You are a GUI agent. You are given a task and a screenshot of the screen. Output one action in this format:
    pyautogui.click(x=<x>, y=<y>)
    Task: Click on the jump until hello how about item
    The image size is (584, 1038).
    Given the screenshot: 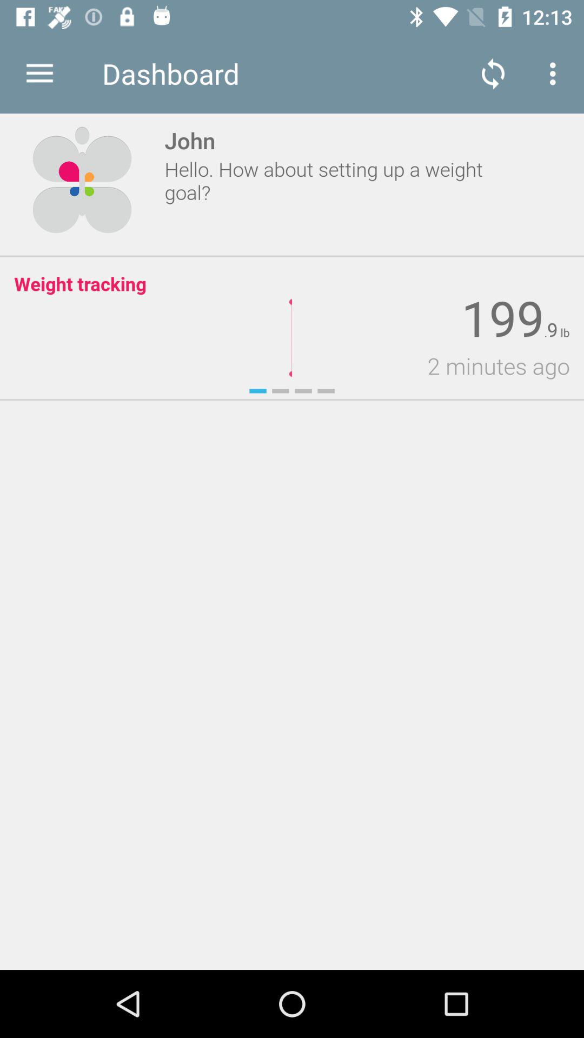 What is the action you would take?
    pyautogui.click(x=336, y=181)
    